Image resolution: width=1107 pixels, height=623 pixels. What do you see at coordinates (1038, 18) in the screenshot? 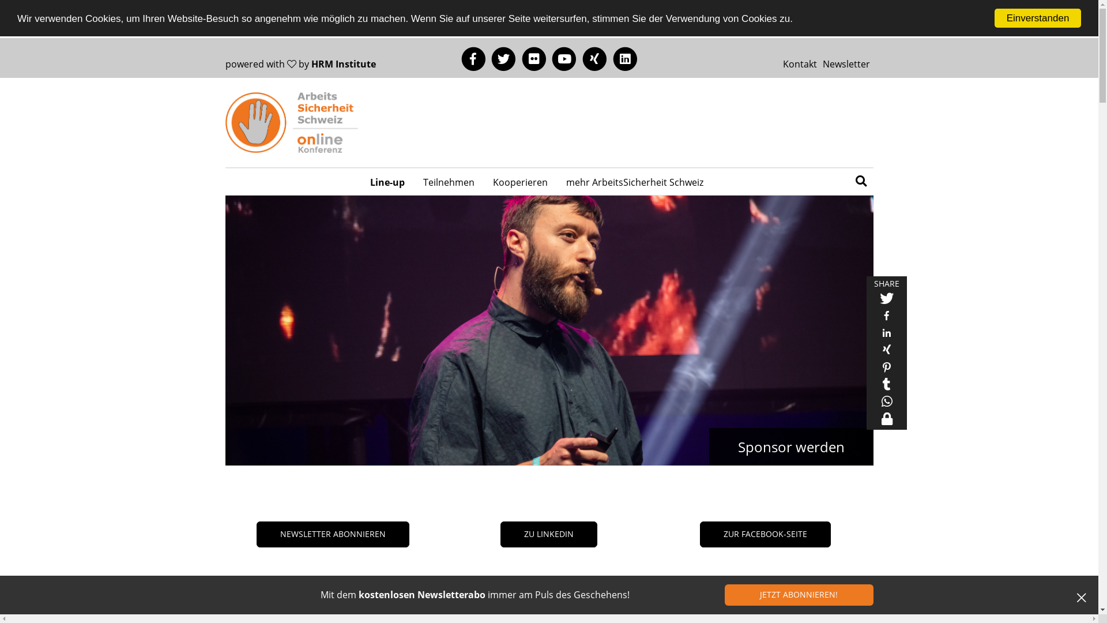
I see `Einverstanden` at bounding box center [1038, 18].